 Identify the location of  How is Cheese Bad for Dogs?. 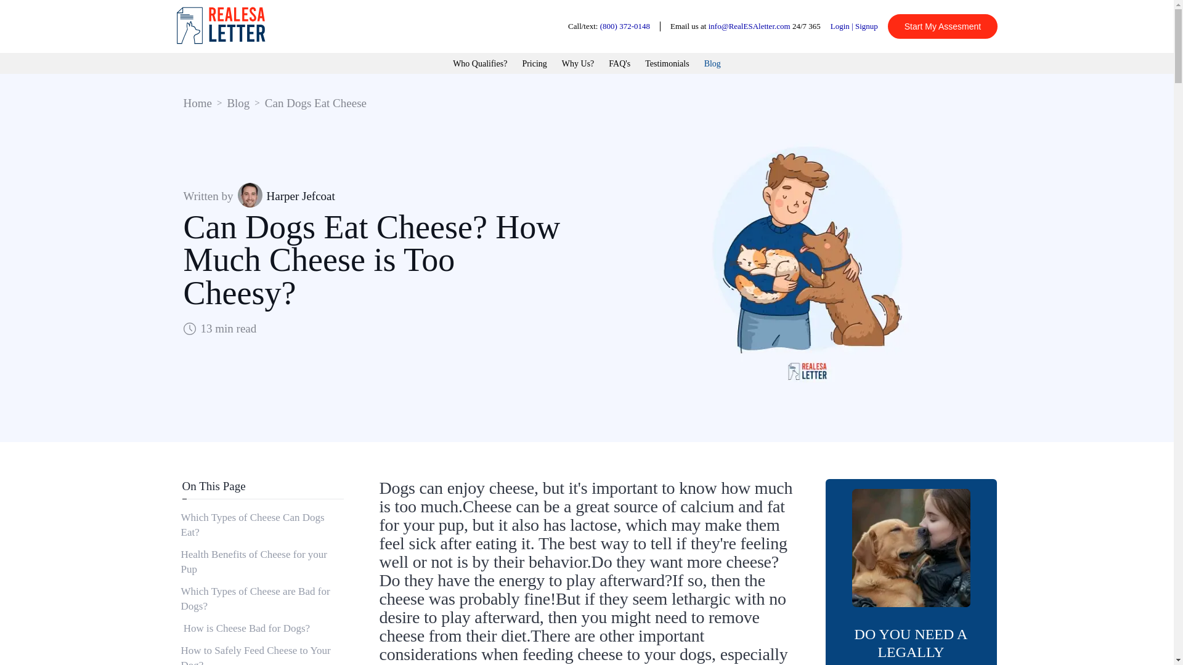
(261, 628).